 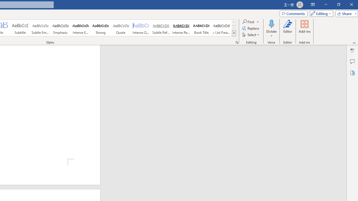 What do you see at coordinates (20, 28) in the screenshot?
I see `Subtitle` at bounding box center [20, 28].